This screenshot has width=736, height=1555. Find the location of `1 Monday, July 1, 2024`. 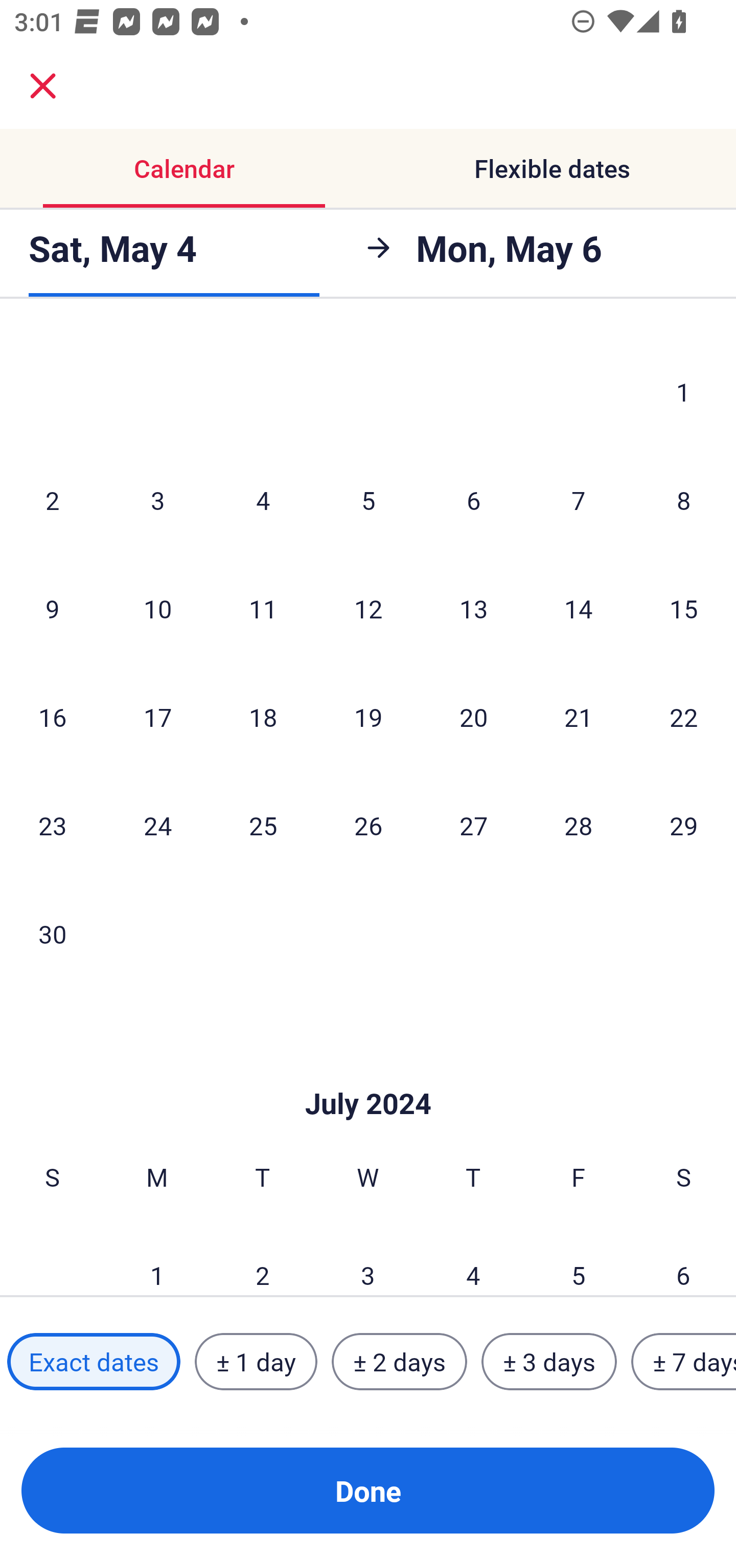

1 Monday, July 1, 2024 is located at coordinates (157, 1258).